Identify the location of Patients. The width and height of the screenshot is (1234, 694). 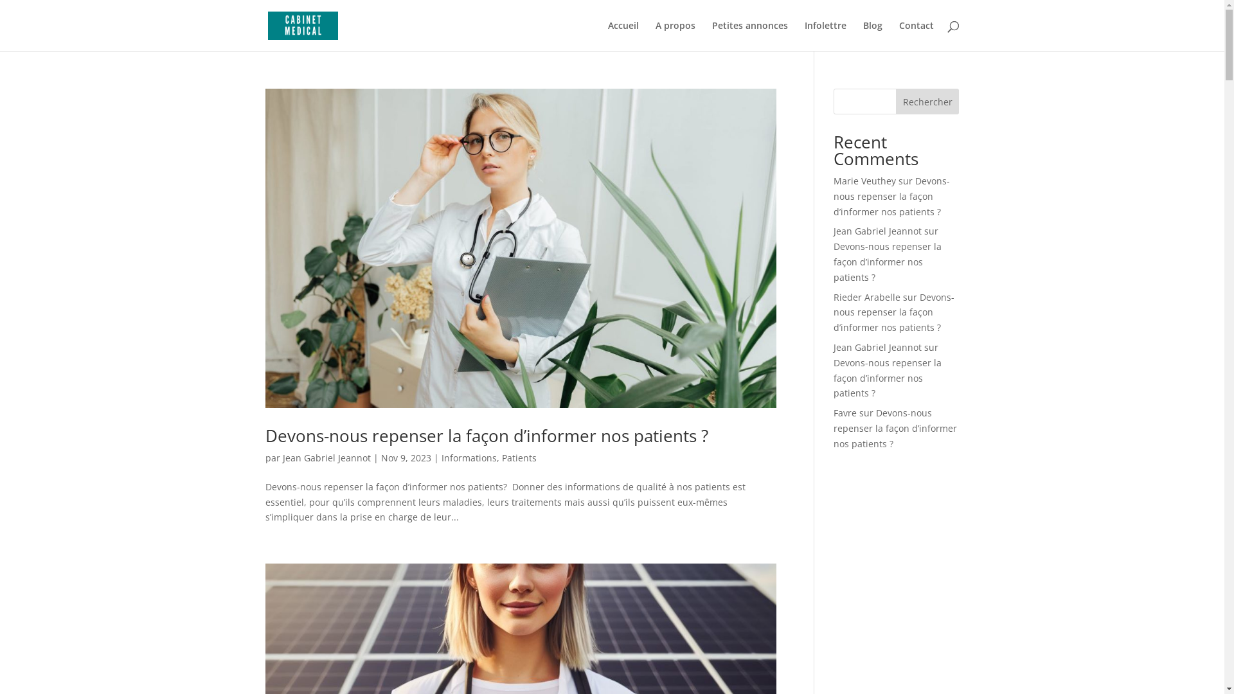
(519, 458).